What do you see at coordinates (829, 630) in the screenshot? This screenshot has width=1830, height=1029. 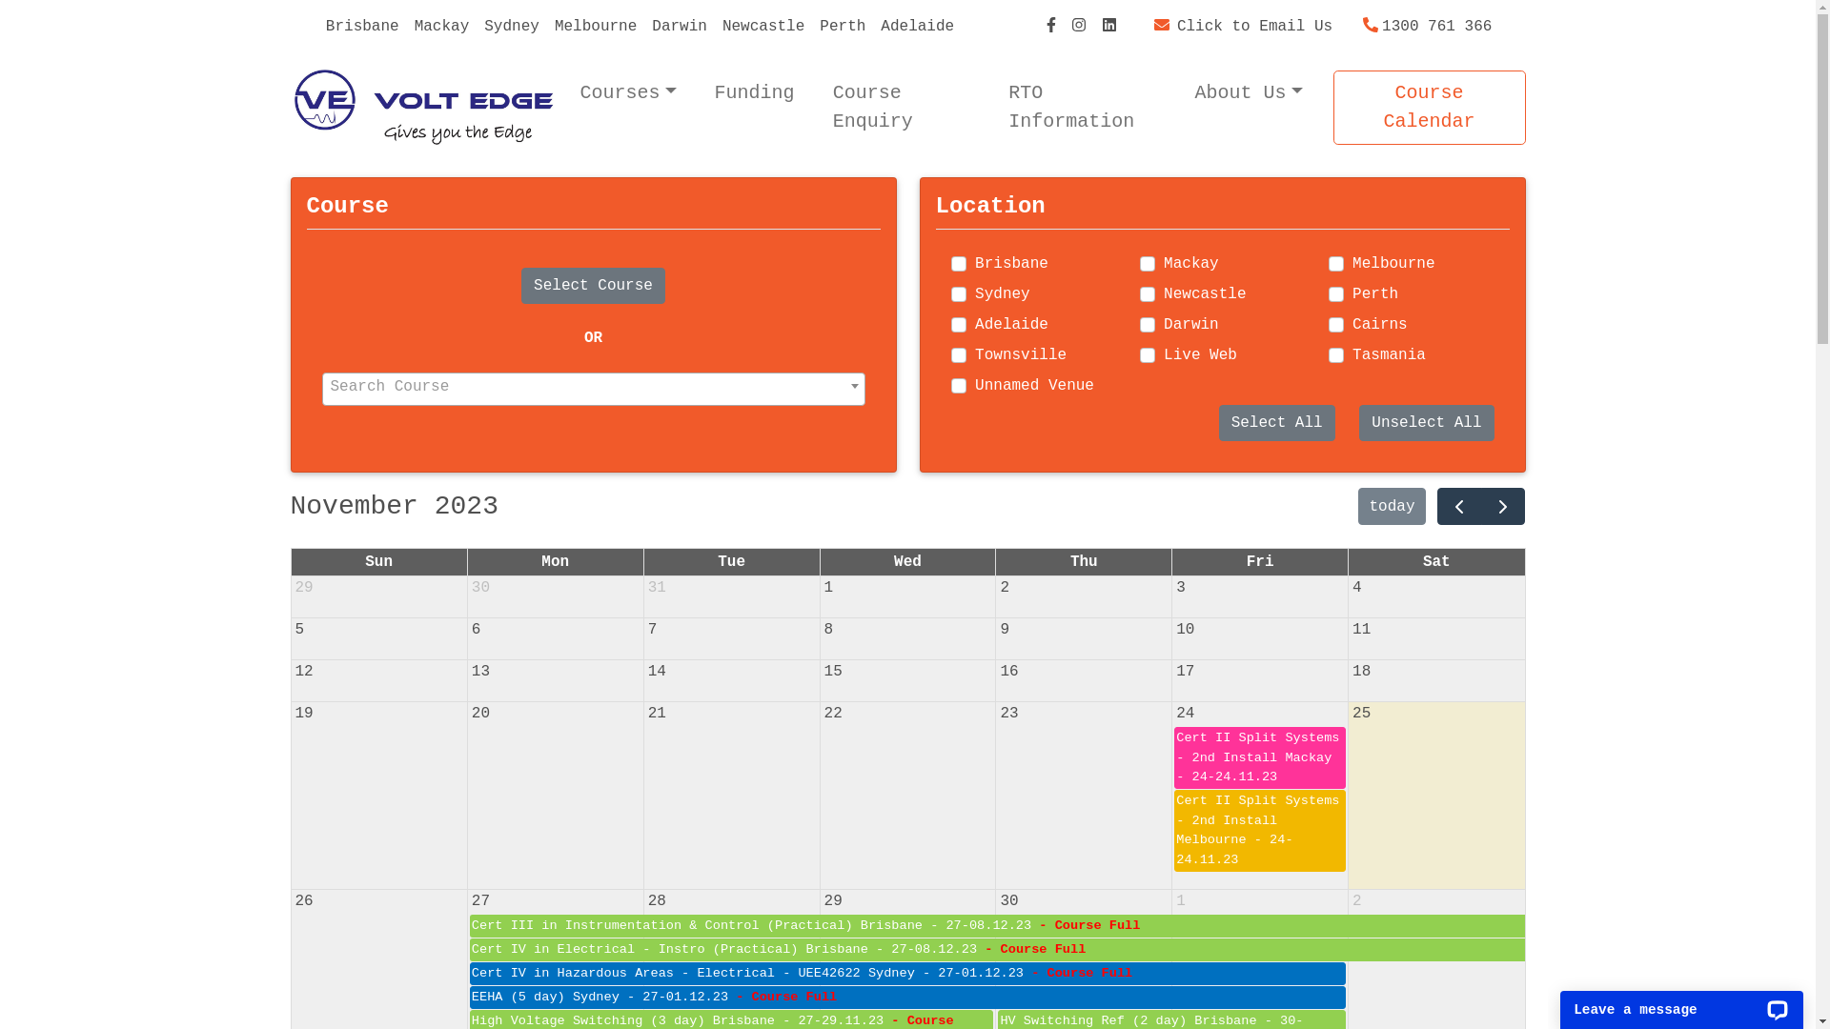 I see `8` at bounding box center [829, 630].